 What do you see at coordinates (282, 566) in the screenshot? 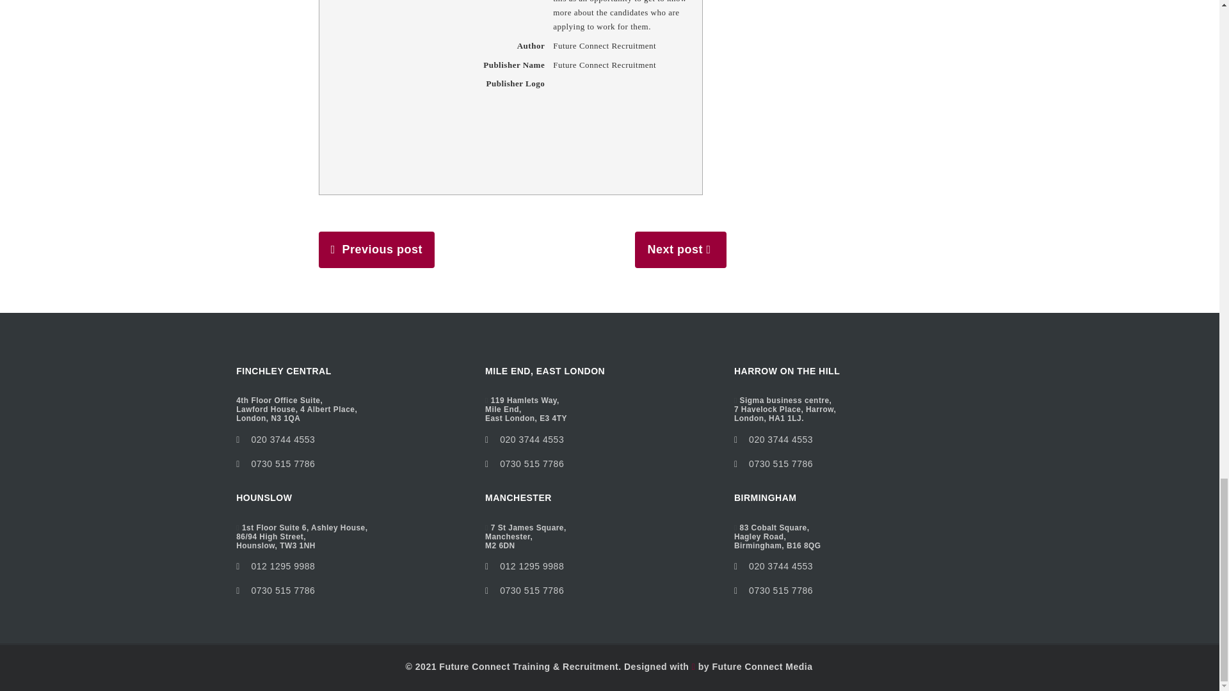
I see `012 1295 9988` at bounding box center [282, 566].